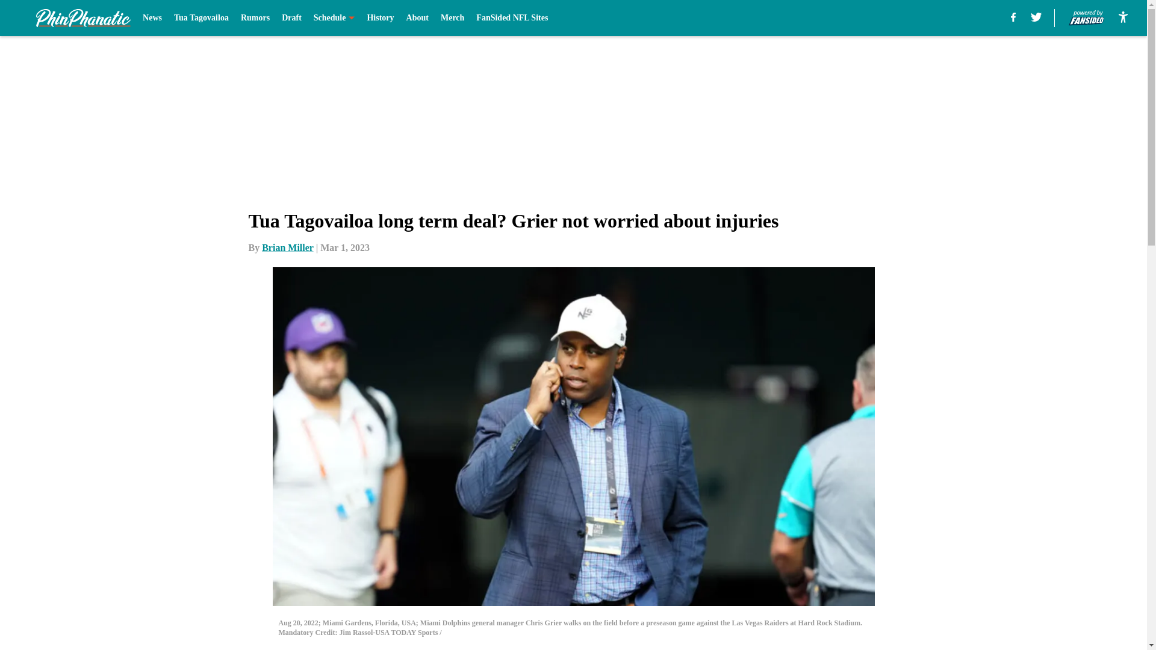 This screenshot has height=650, width=1156. What do you see at coordinates (201, 18) in the screenshot?
I see `Tua Tagovailoa` at bounding box center [201, 18].